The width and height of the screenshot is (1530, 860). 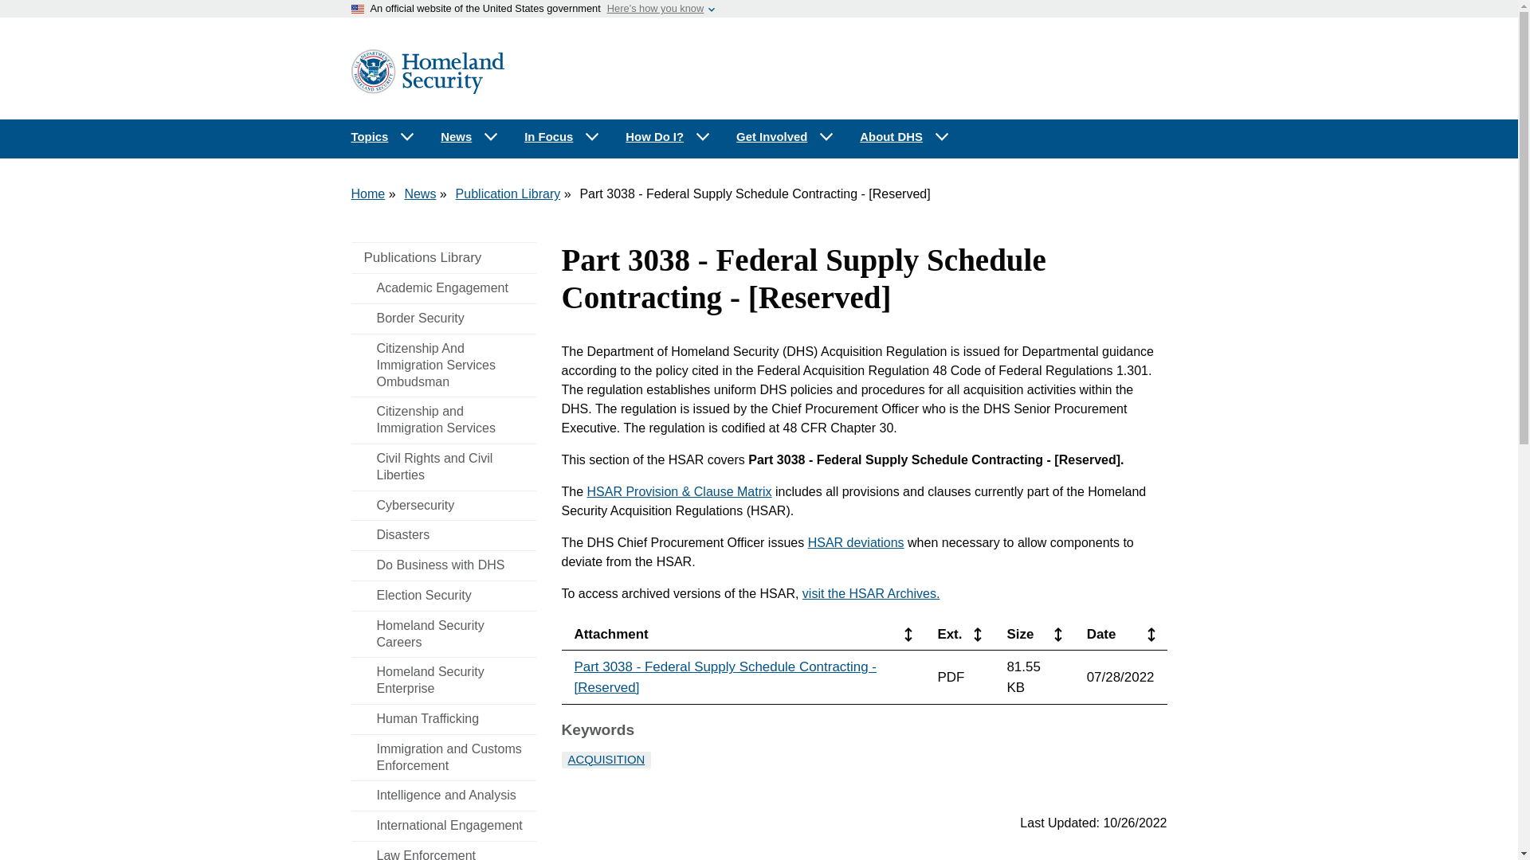 I want to click on About DHS, so click(x=904, y=137).